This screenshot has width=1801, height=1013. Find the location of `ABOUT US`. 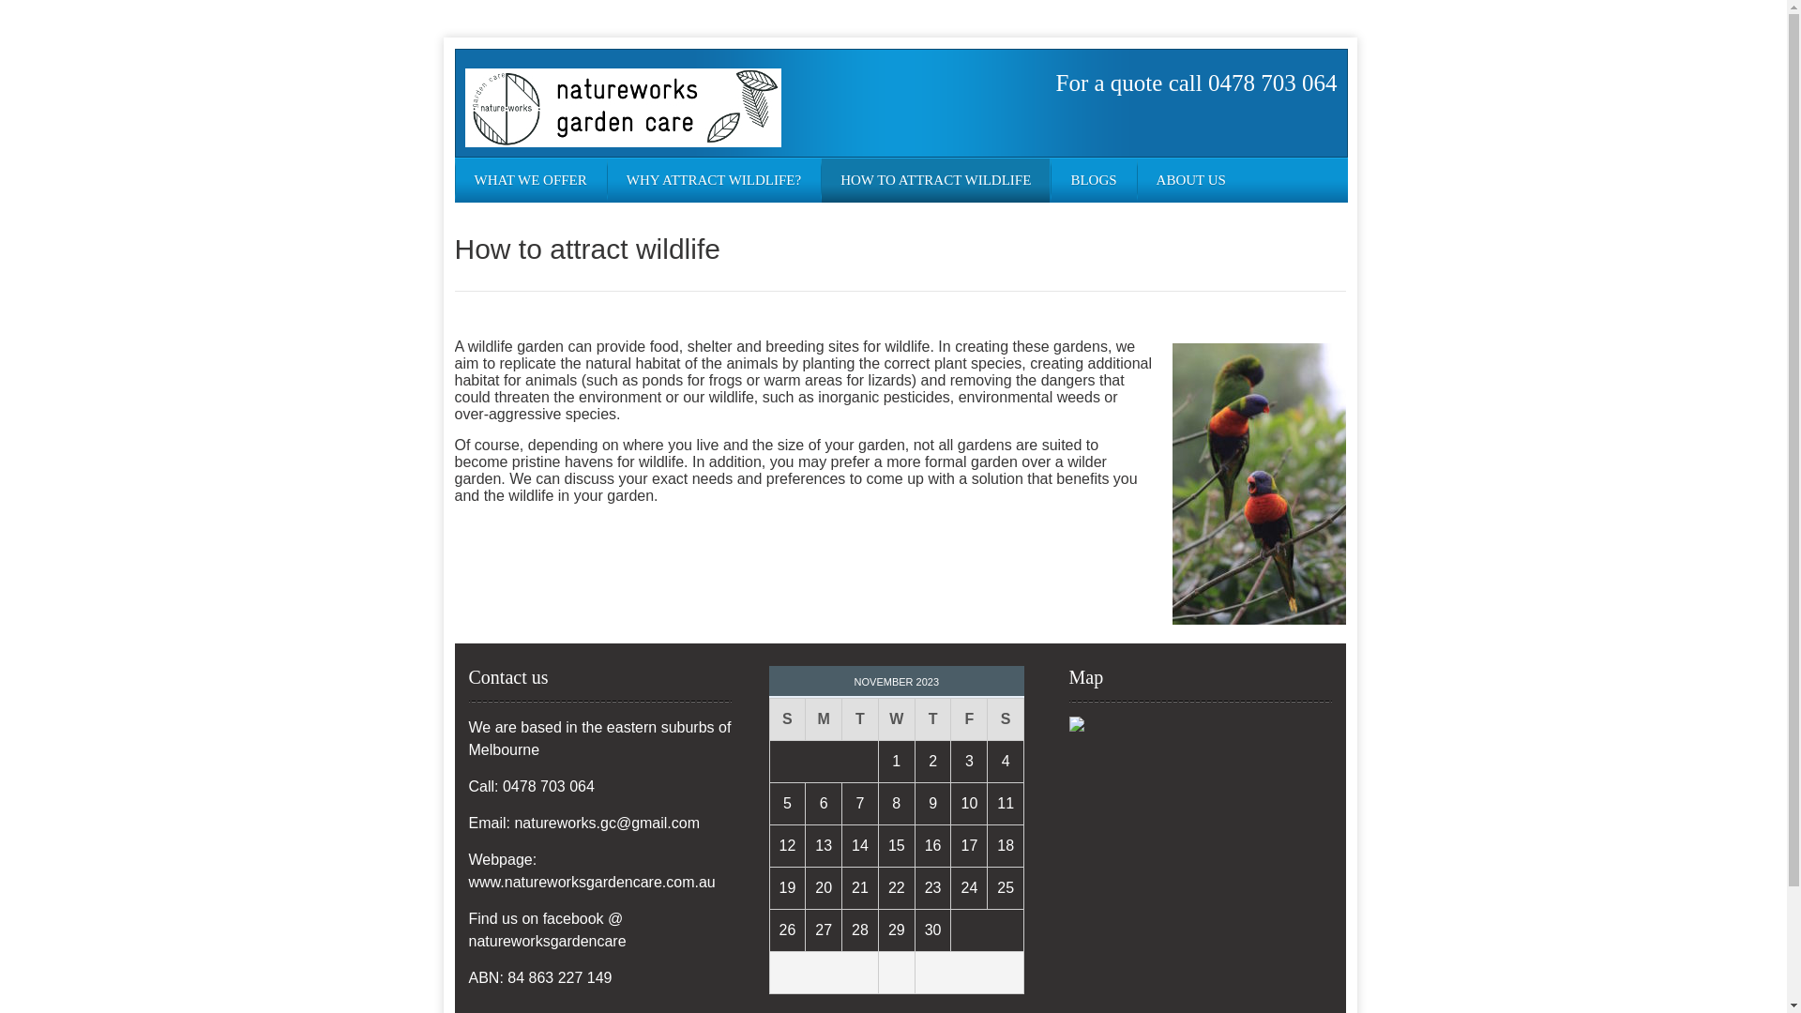

ABOUT US is located at coordinates (1191, 180).